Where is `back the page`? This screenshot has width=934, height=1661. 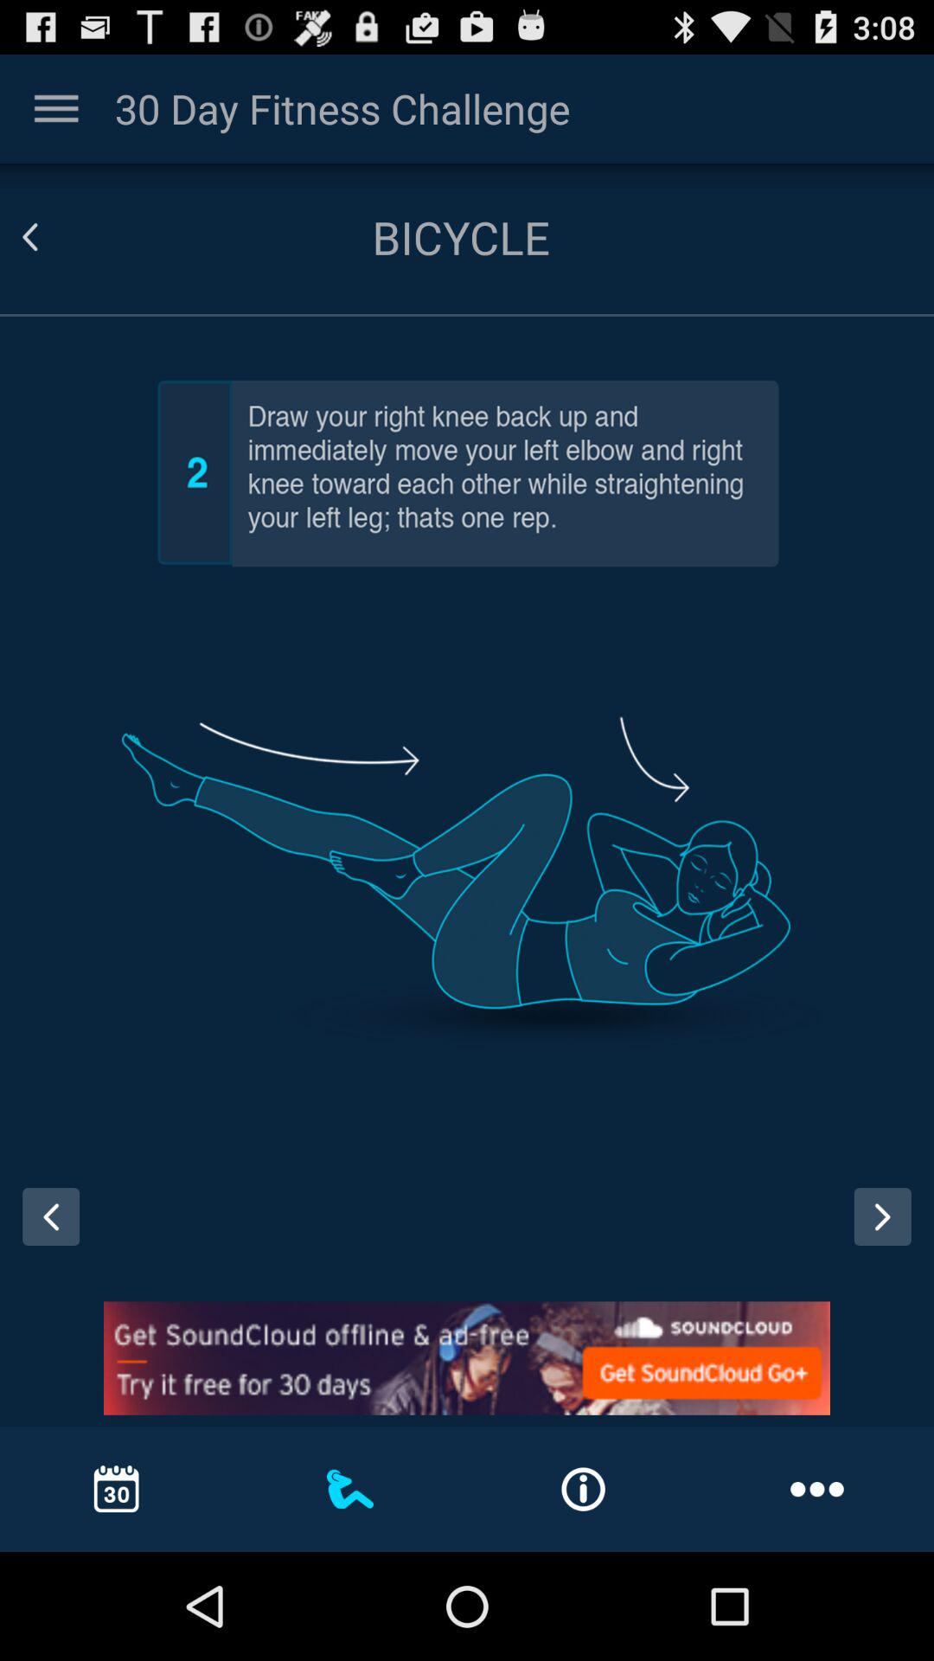
back the page is located at coordinates (51, 237).